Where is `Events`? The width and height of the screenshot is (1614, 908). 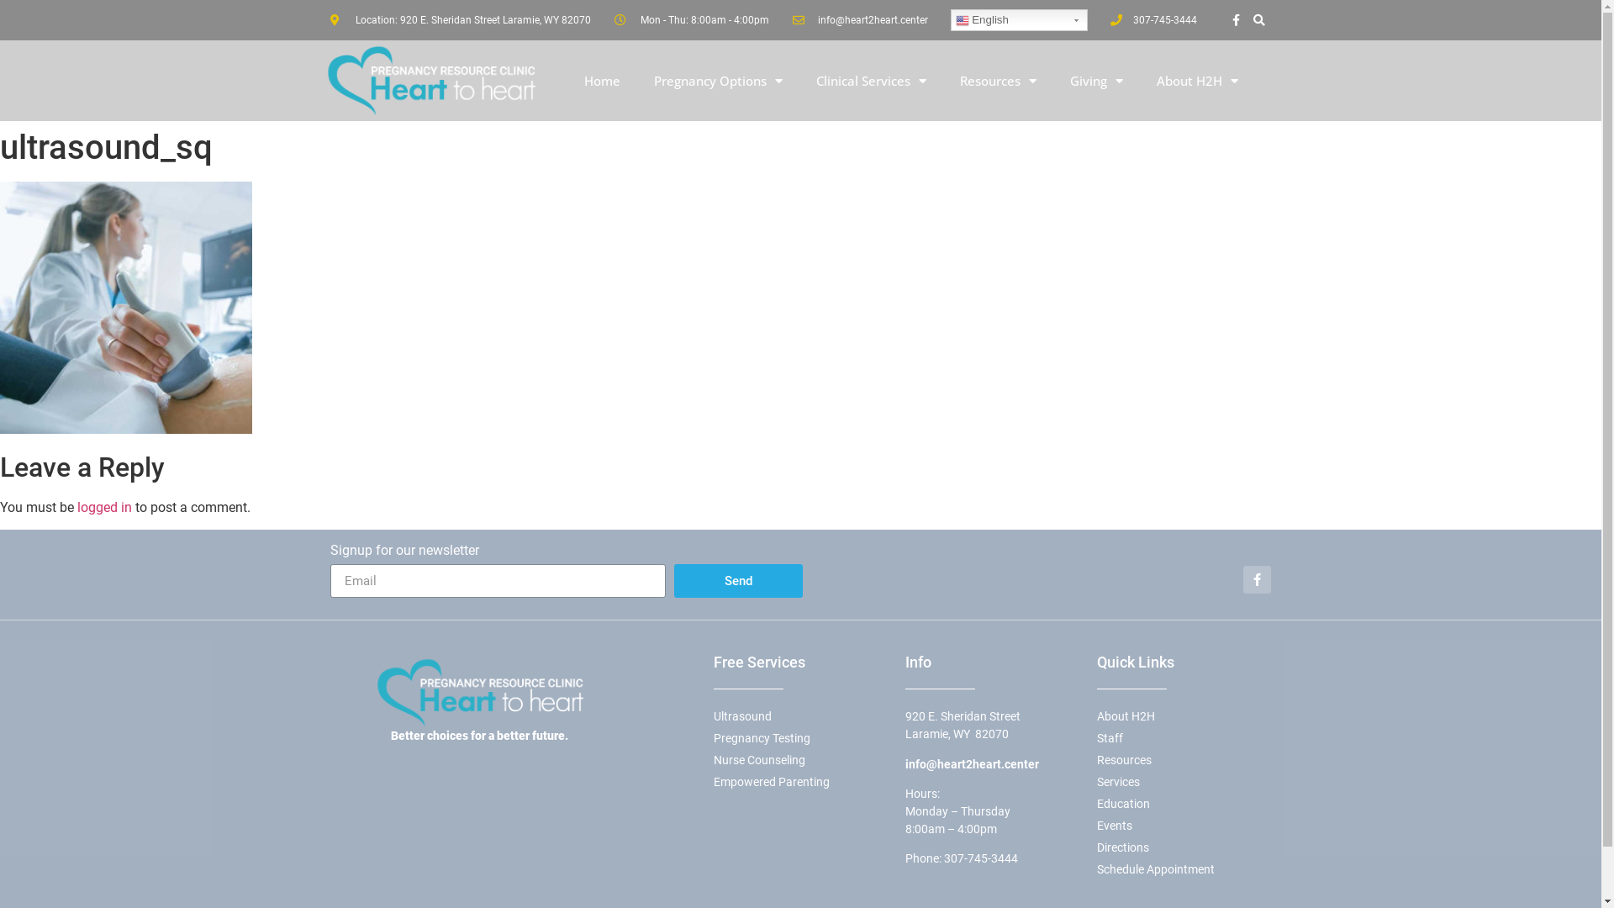
Events is located at coordinates (1184, 826).